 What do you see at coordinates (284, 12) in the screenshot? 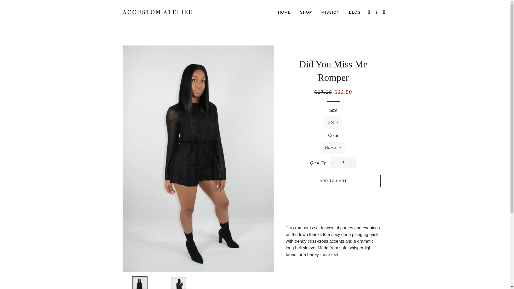
I see `HOME` at bounding box center [284, 12].